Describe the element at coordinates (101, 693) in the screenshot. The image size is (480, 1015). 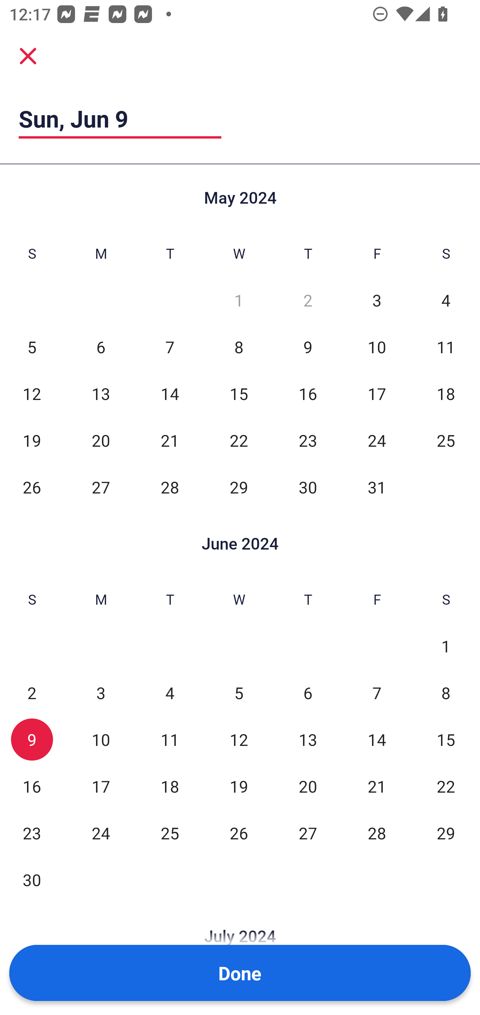
I see `3 Mon, Jun 3, Not Selected` at that location.